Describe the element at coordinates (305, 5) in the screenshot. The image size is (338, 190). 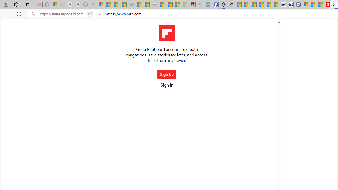
I see `Microsoft account | Privacy` at that location.